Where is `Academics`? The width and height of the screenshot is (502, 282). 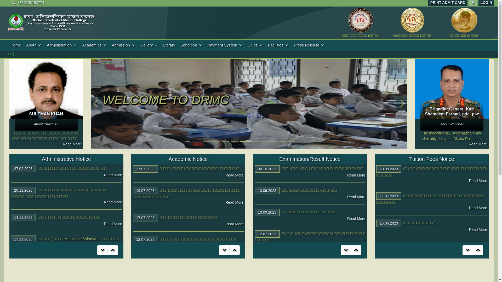
Academics is located at coordinates (94, 45).